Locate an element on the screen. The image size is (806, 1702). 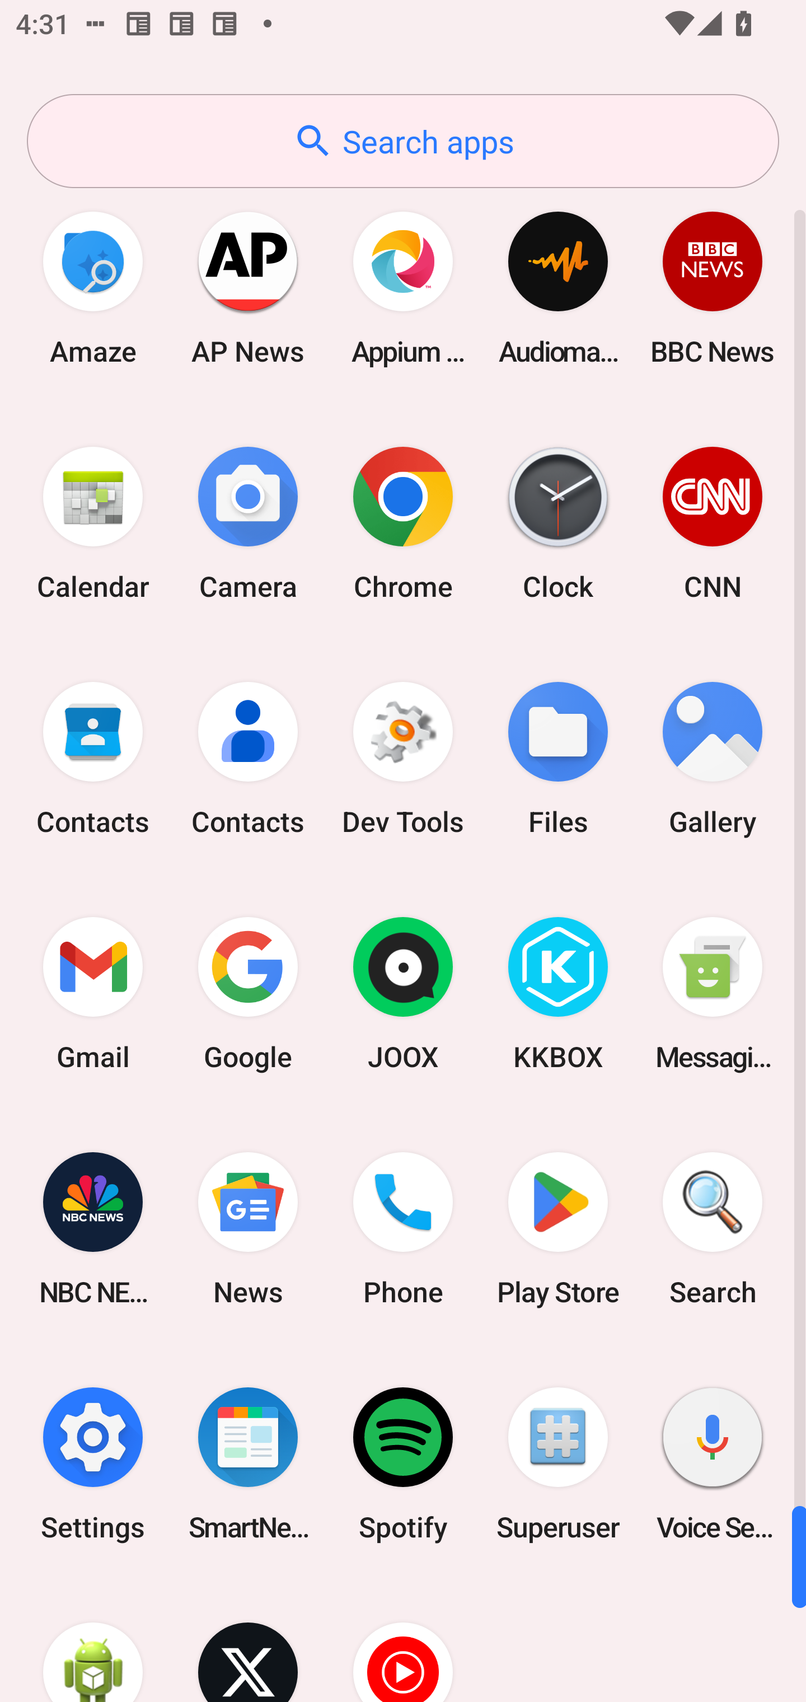
Calendar is located at coordinates (93, 523).